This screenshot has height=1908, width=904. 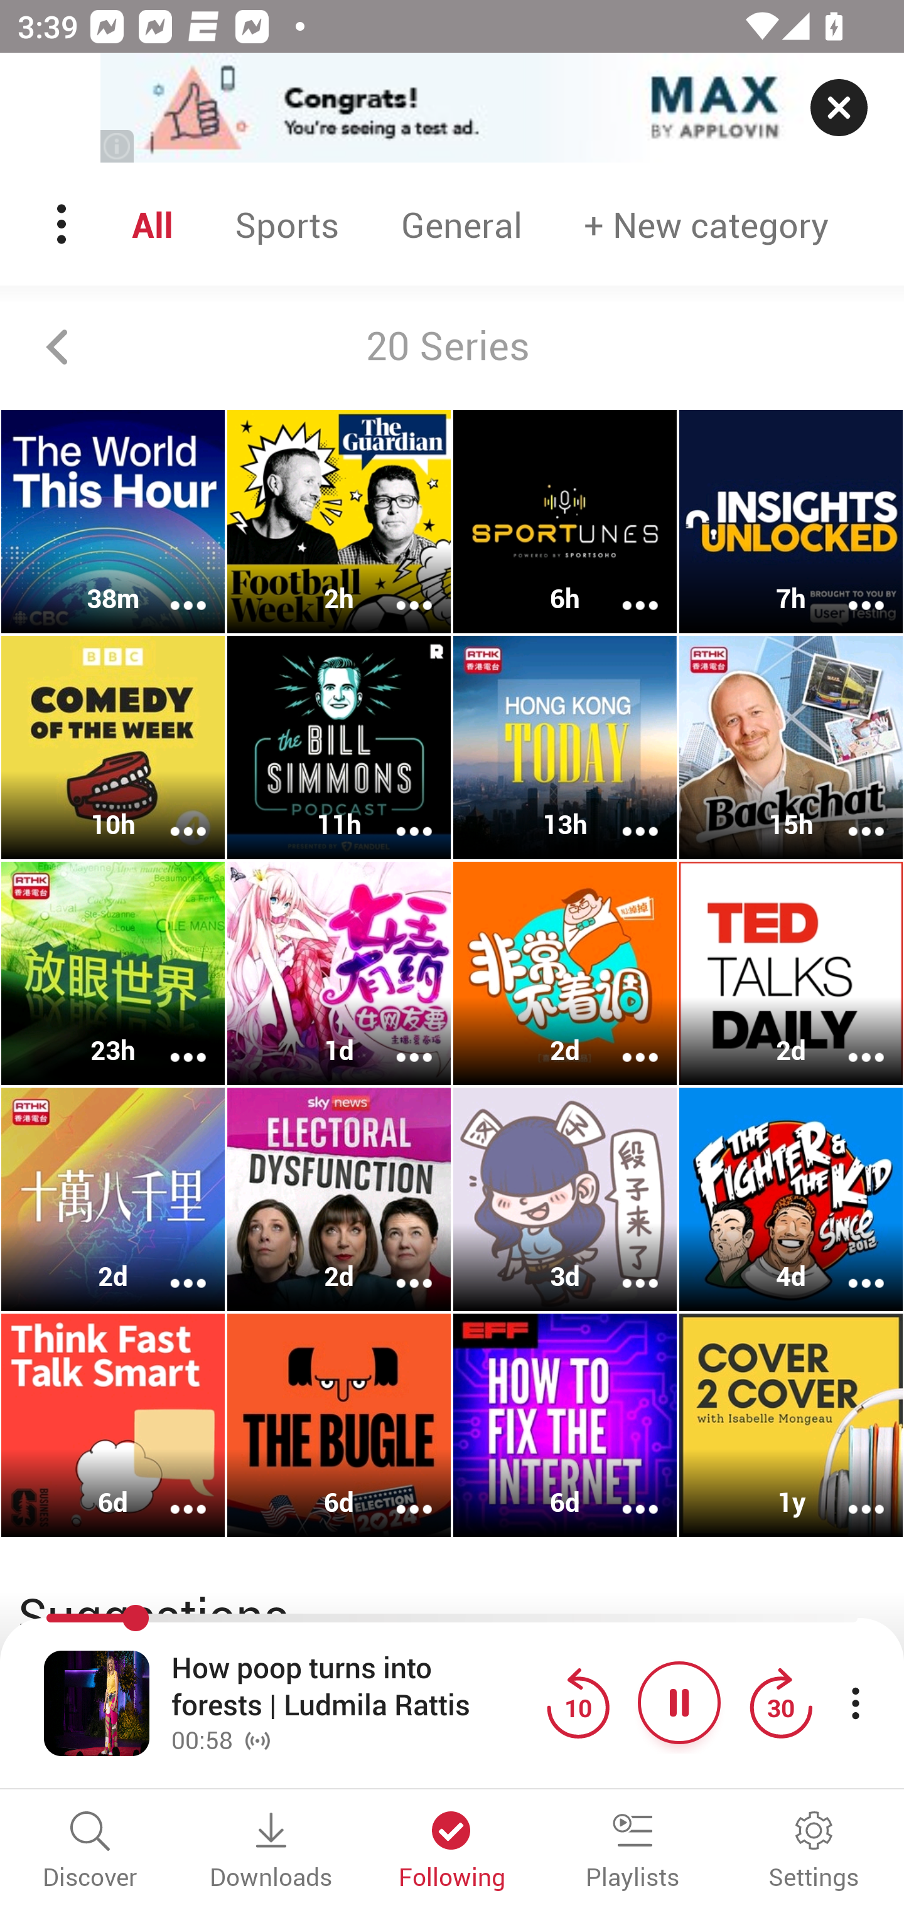 What do you see at coordinates (578, 1702) in the screenshot?
I see `Jump back` at bounding box center [578, 1702].